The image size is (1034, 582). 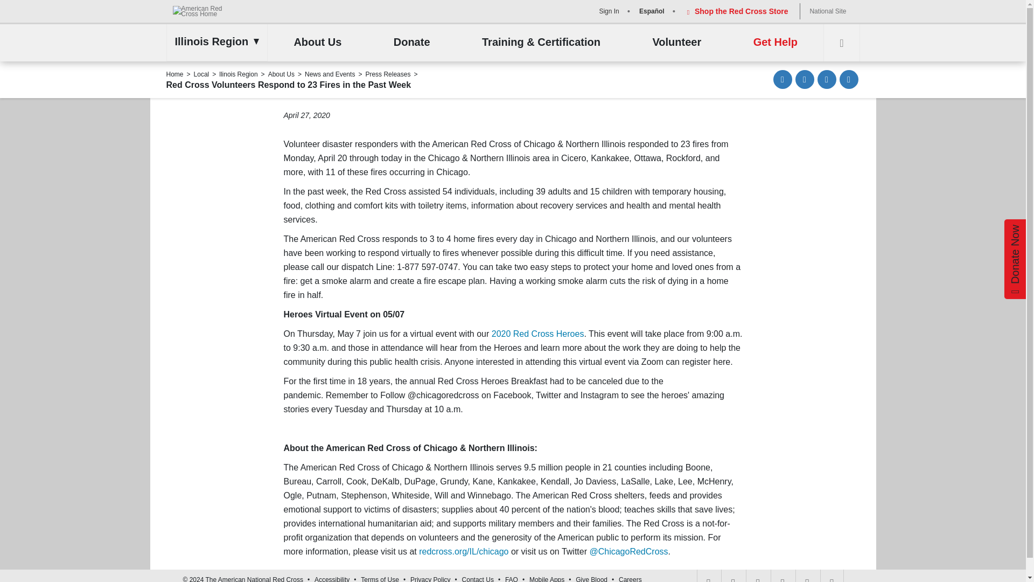 I want to click on Share on Facebook, so click(x=805, y=79).